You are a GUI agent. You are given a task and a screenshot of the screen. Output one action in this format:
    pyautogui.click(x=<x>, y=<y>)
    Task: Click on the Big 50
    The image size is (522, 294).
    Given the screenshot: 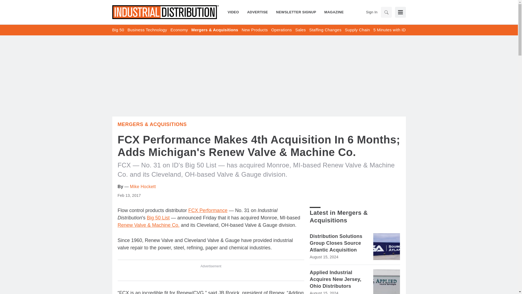 What is the action you would take?
    pyautogui.click(x=118, y=30)
    